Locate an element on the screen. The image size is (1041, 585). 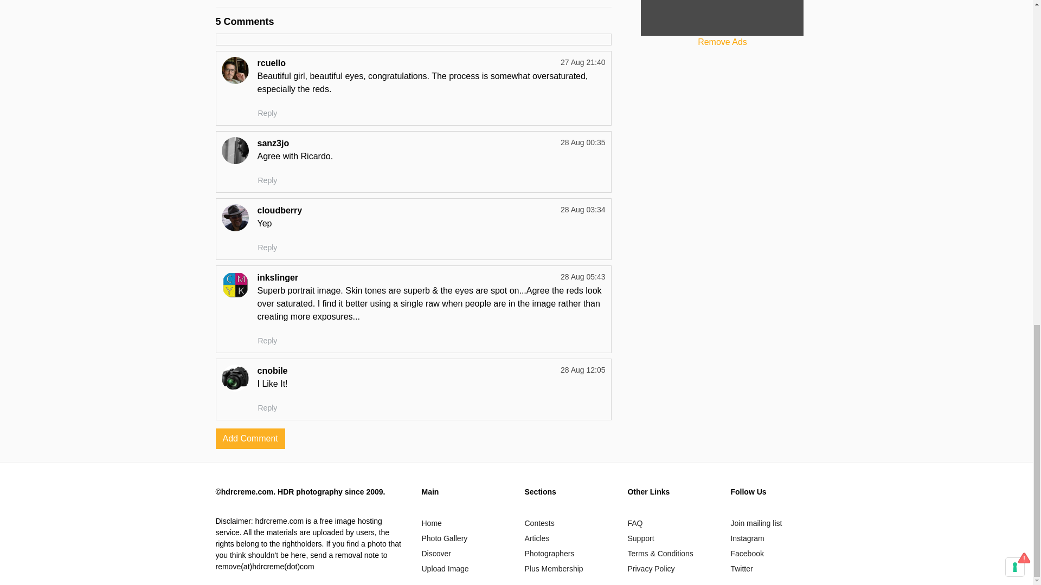
Remove Ads is located at coordinates (722, 42).